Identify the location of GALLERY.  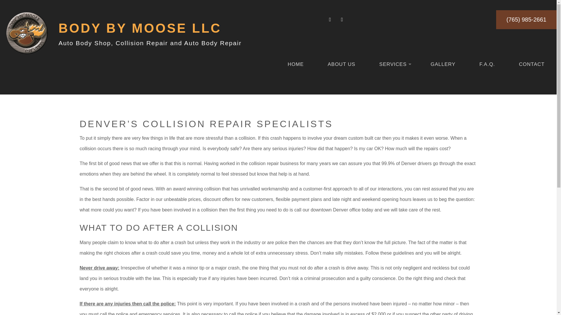
(443, 64).